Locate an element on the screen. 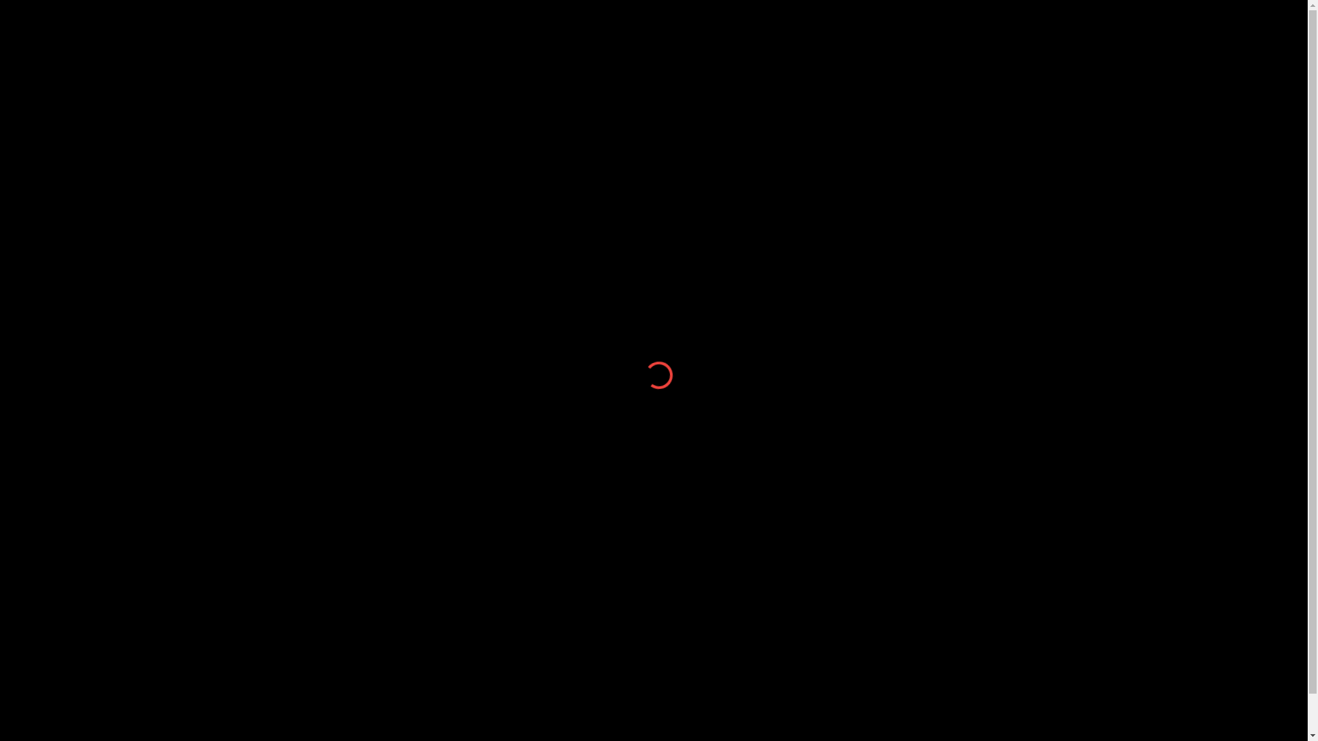 The height and width of the screenshot is (741, 1318). Femme Cherche Sexe is located at coordinates (887, 439).